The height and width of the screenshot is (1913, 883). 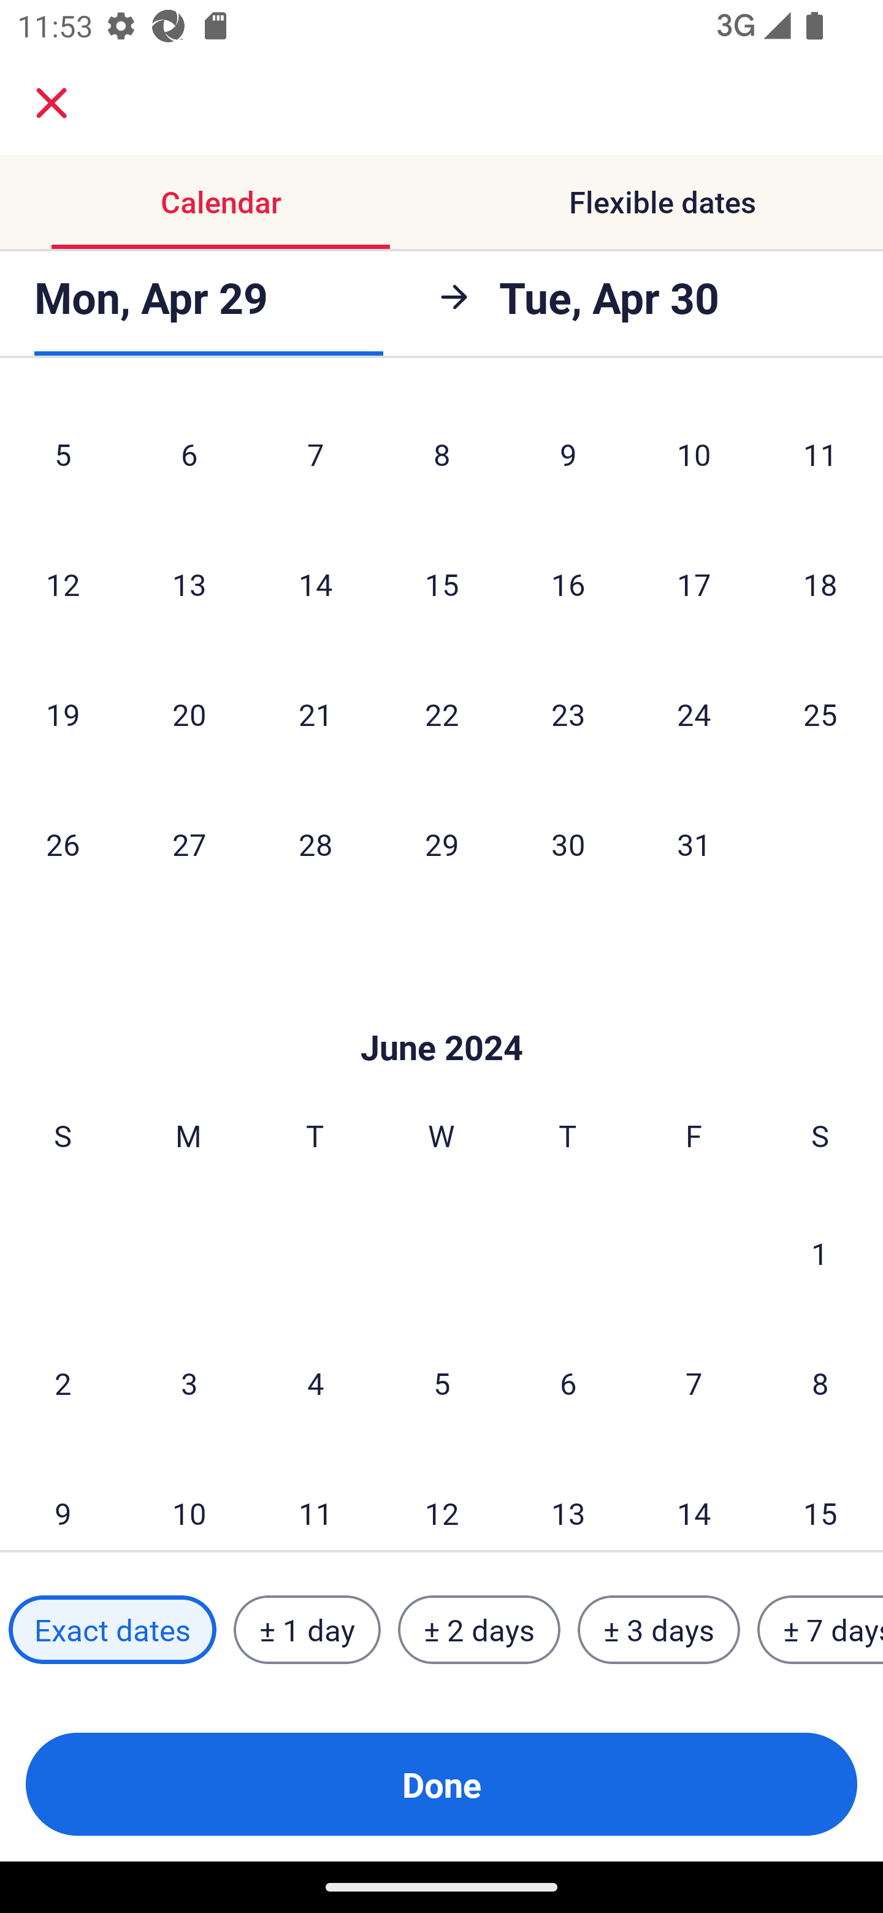 What do you see at coordinates (694, 1383) in the screenshot?
I see `7 Friday, June 7, 2024` at bounding box center [694, 1383].